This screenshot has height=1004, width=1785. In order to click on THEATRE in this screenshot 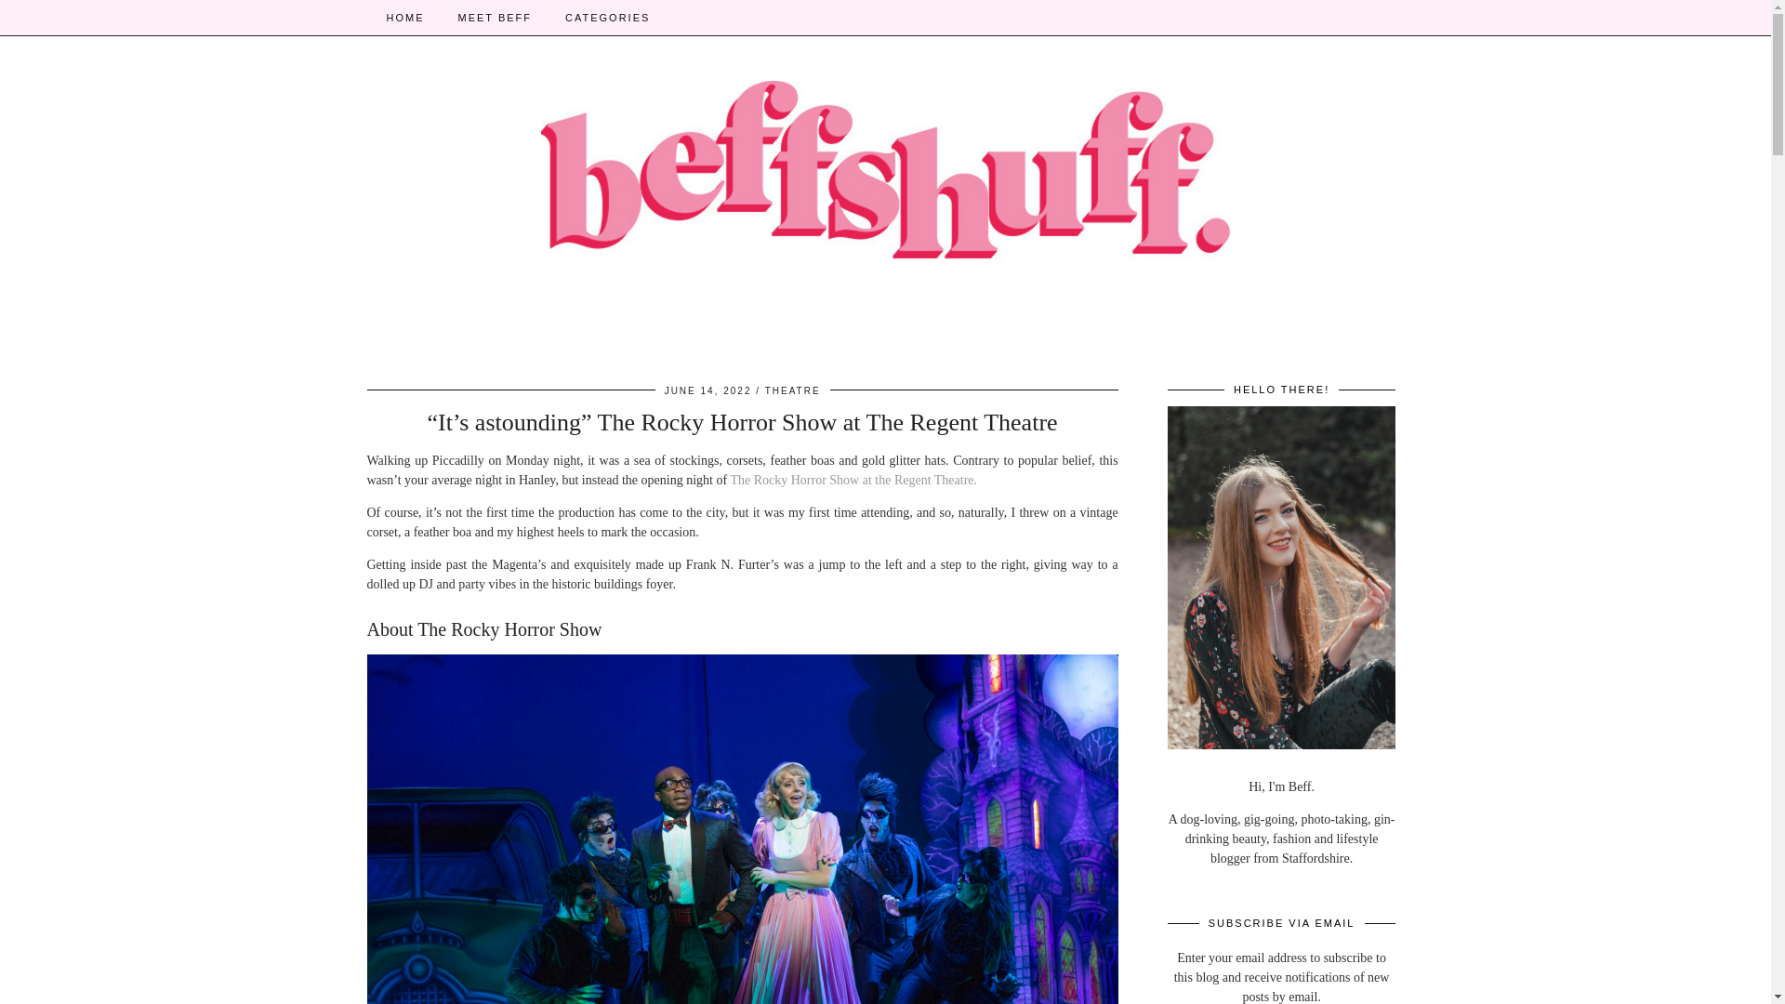, I will do `click(793, 390)`.